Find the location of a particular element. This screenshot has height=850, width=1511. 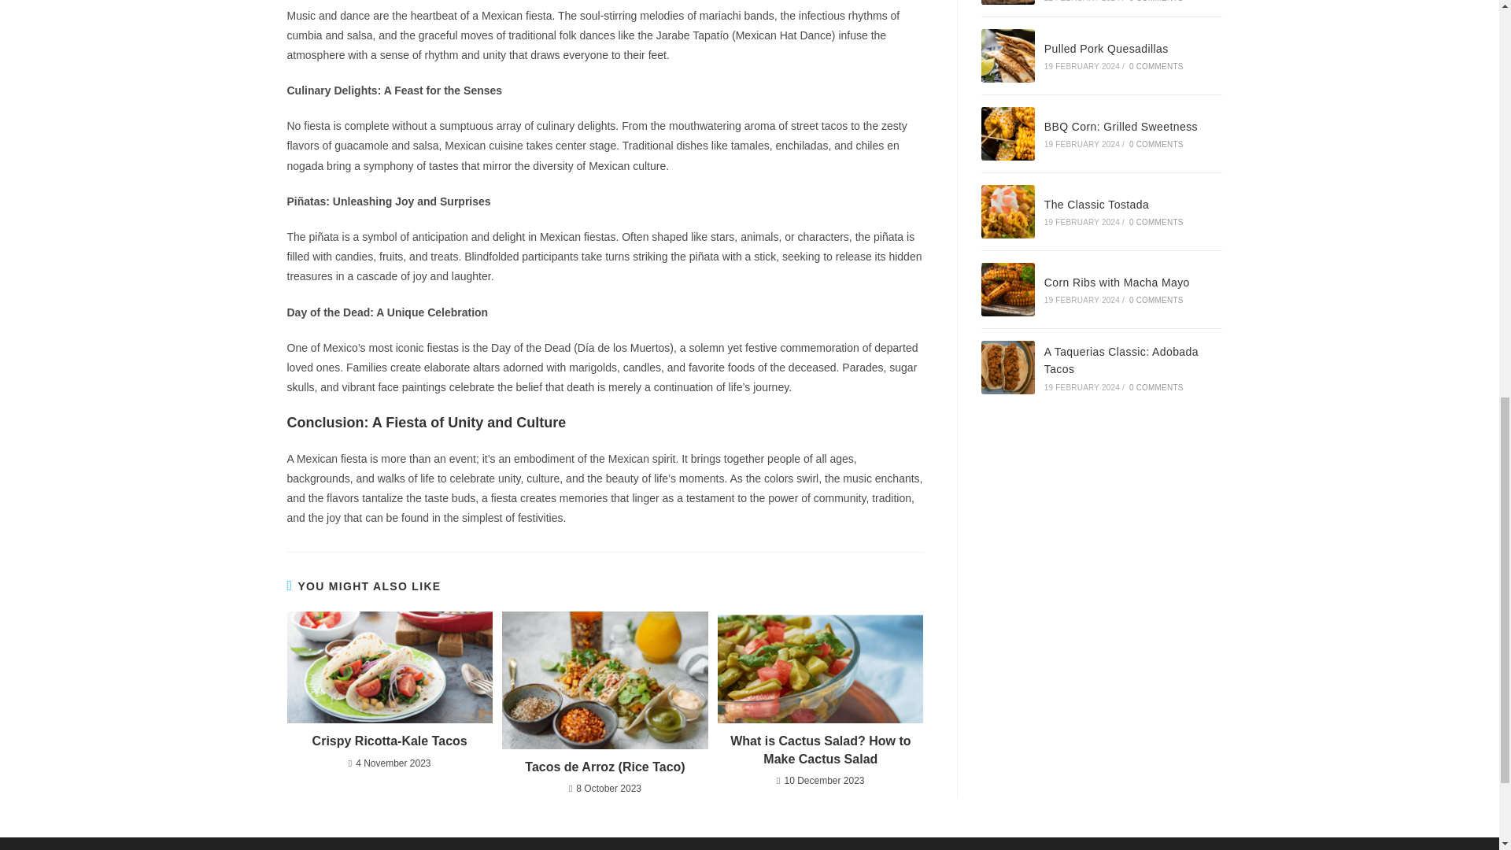

0 COMMENTS is located at coordinates (1155, 145).